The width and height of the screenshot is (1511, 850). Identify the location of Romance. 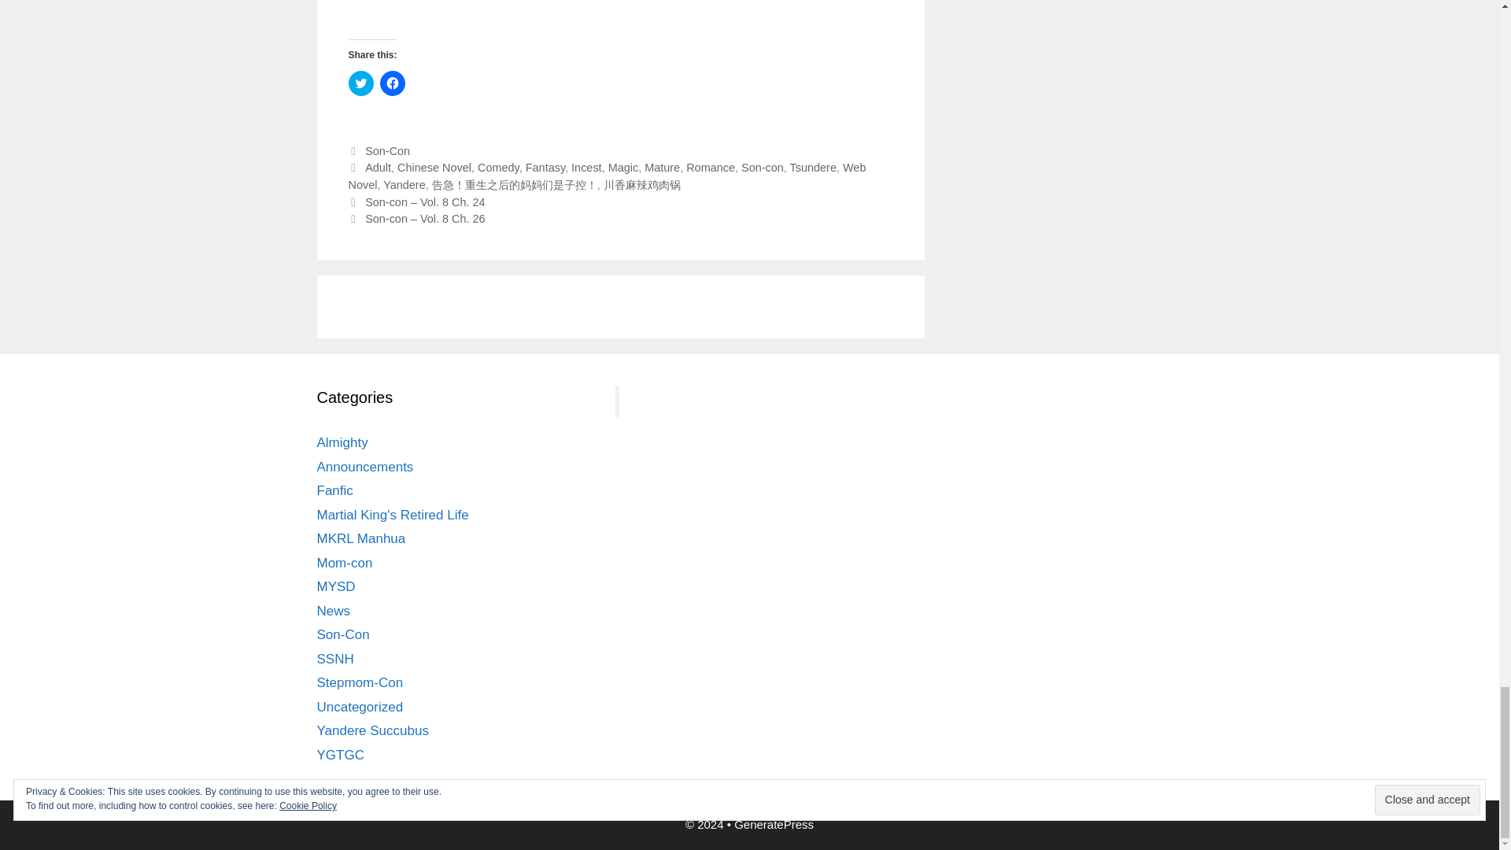
(710, 168).